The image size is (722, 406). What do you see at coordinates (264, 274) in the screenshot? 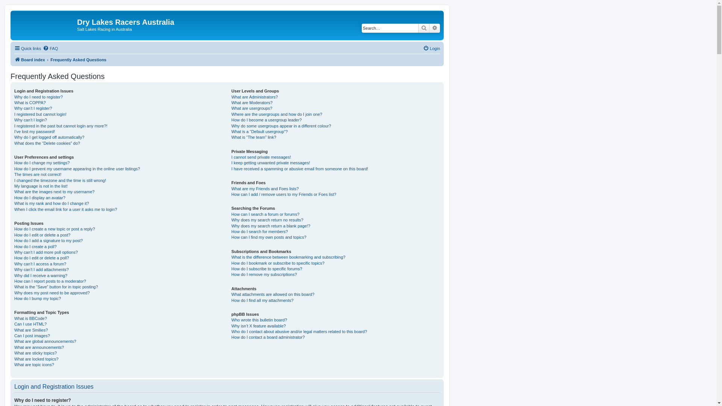
I see `How do I remove my subscriptions?` at bounding box center [264, 274].